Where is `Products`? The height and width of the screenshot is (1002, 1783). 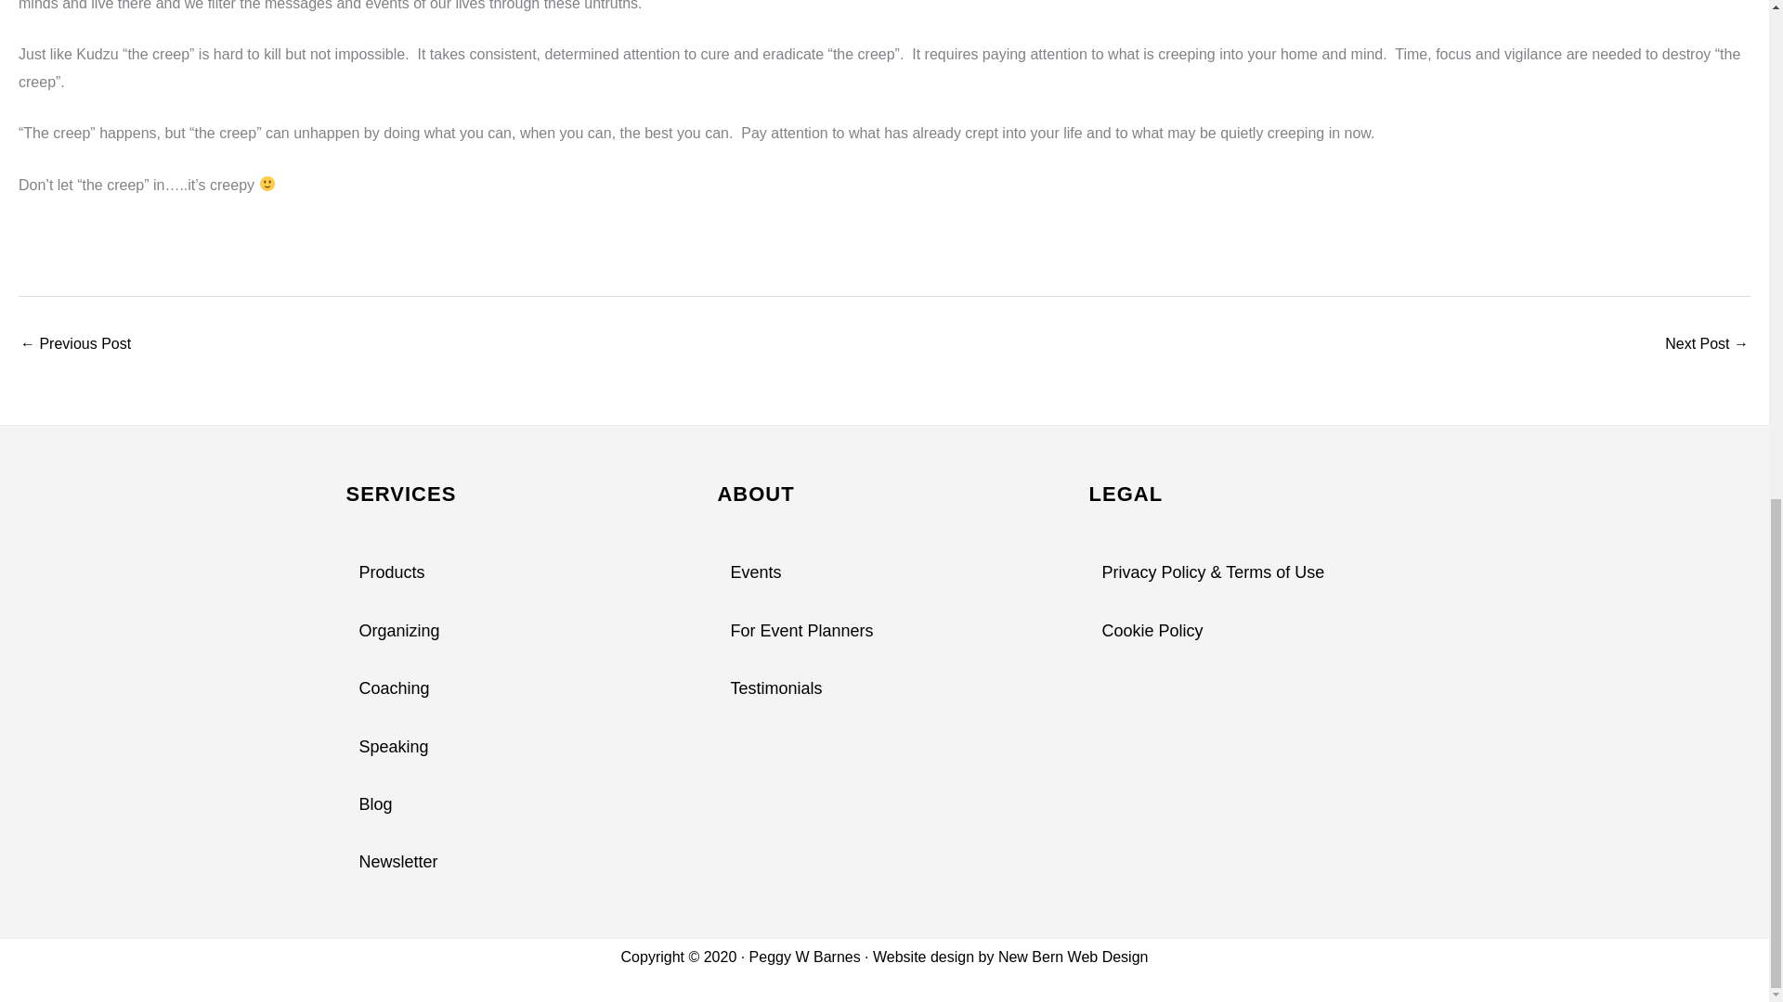
Products is located at coordinates (513, 573).